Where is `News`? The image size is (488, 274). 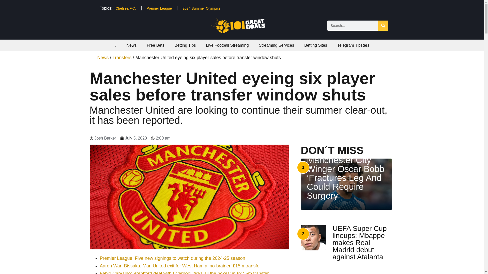
News is located at coordinates (131, 45).